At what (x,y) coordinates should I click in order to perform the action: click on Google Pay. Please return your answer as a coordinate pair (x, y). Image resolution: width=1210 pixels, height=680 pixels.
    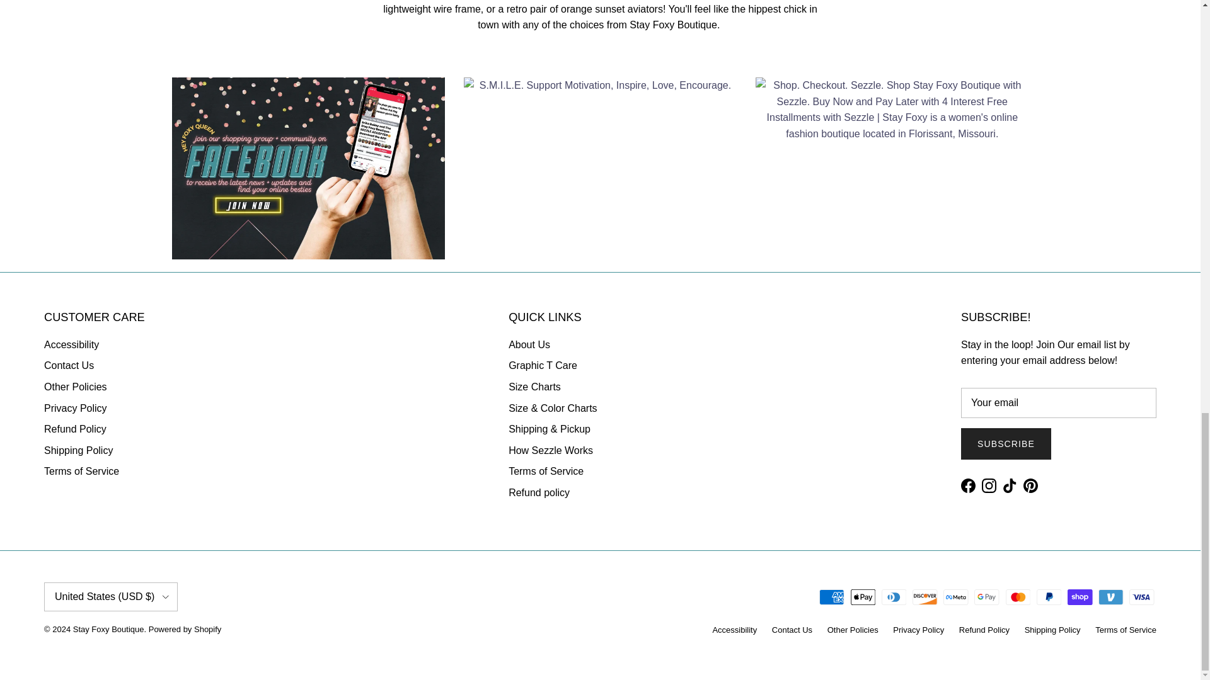
    Looking at the image, I should click on (986, 597).